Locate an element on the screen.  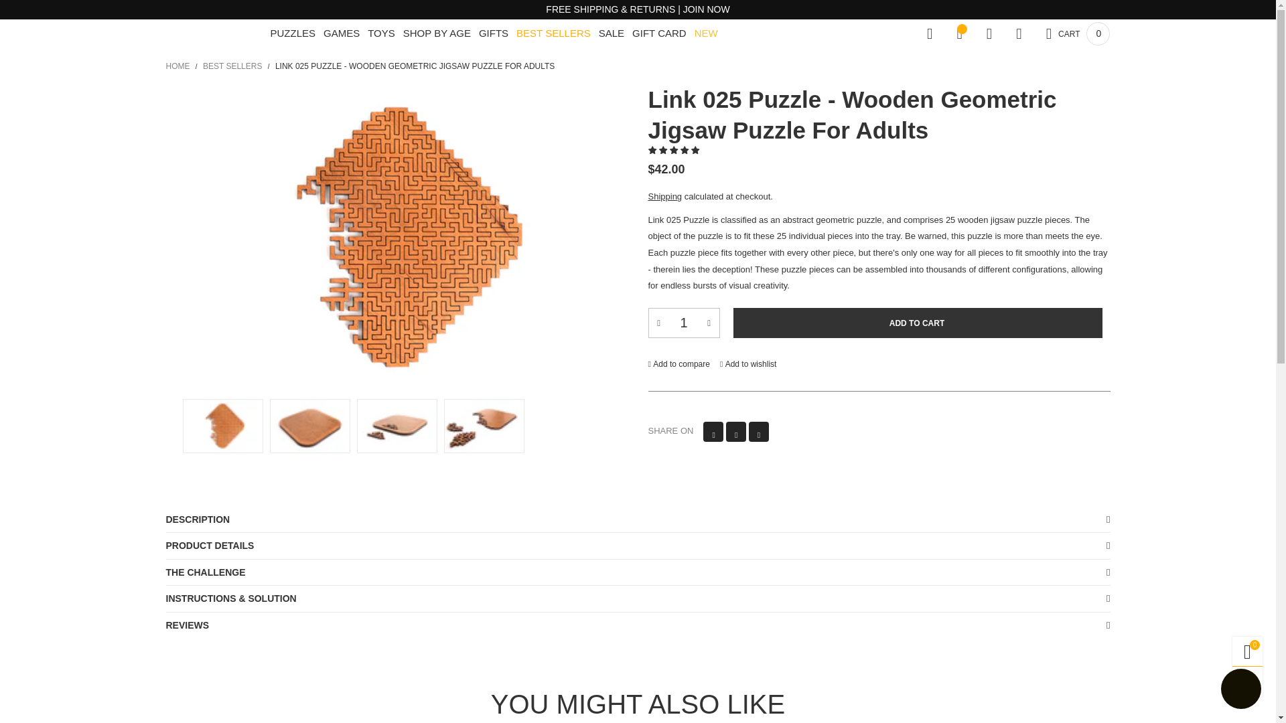
Compare is located at coordinates (929, 33).